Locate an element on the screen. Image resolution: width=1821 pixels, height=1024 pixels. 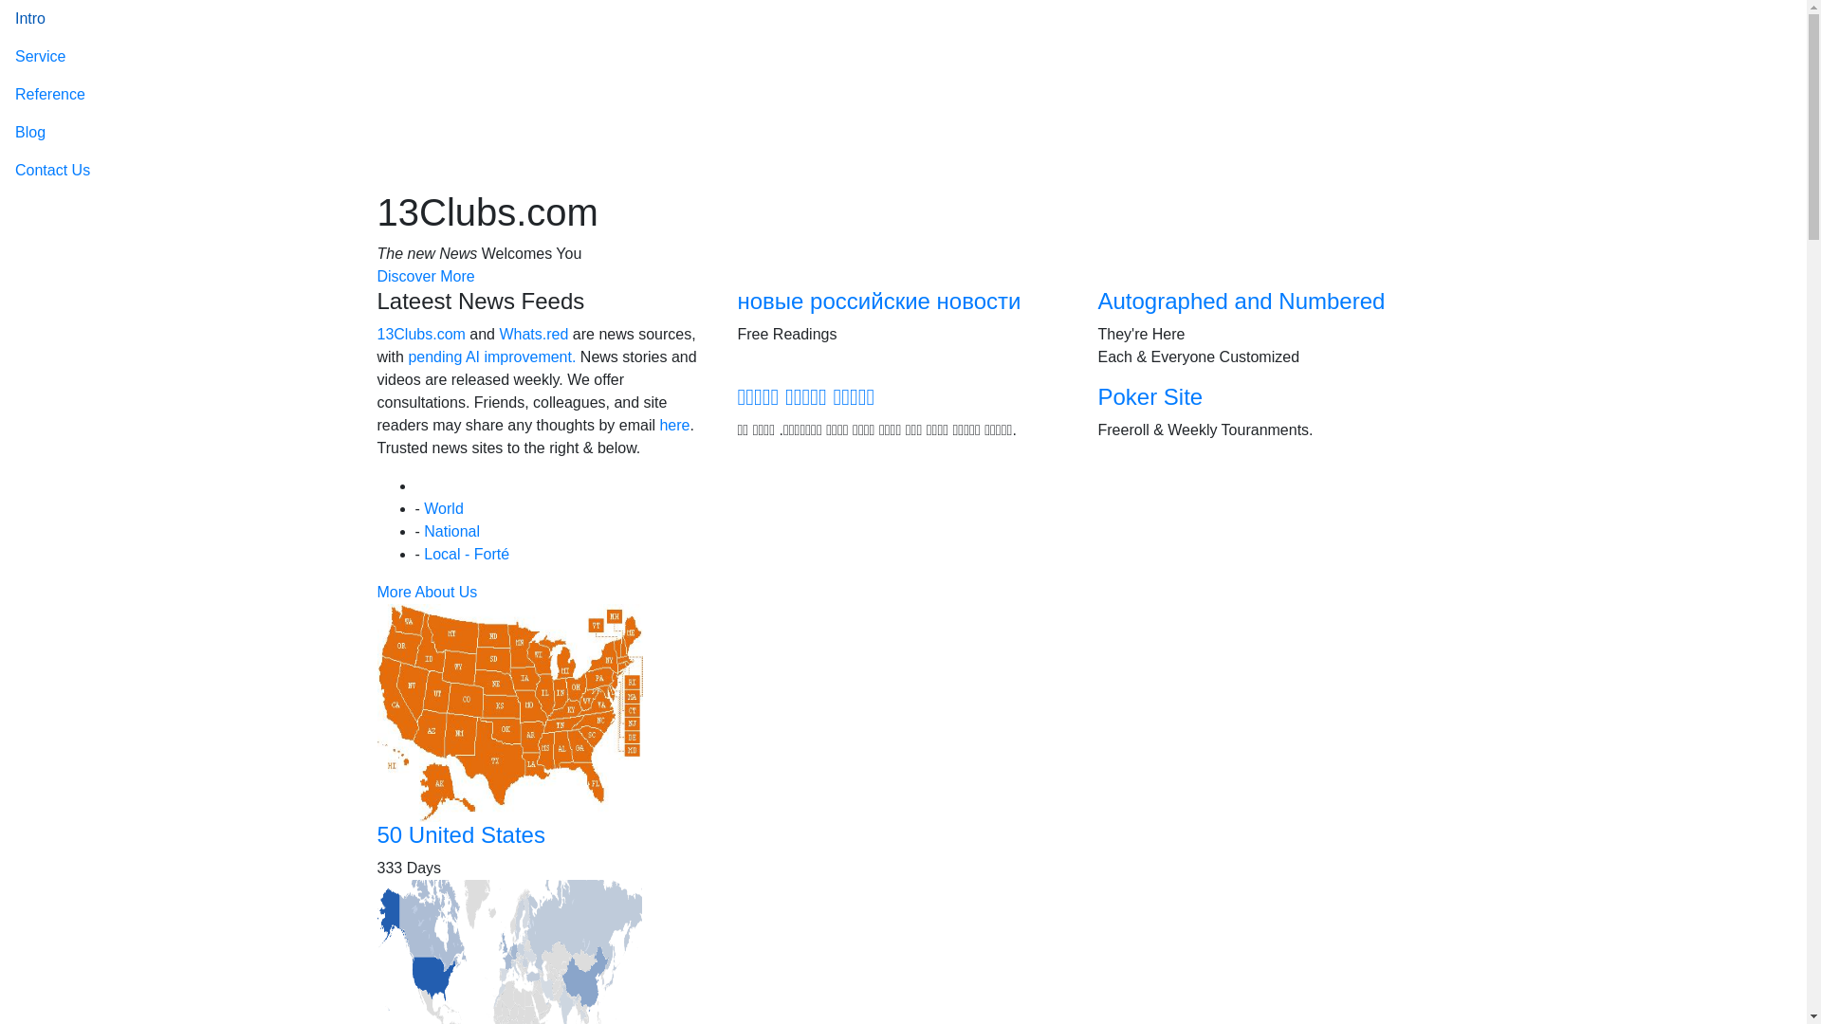
Autographed and Numbered is located at coordinates (1242, 302).